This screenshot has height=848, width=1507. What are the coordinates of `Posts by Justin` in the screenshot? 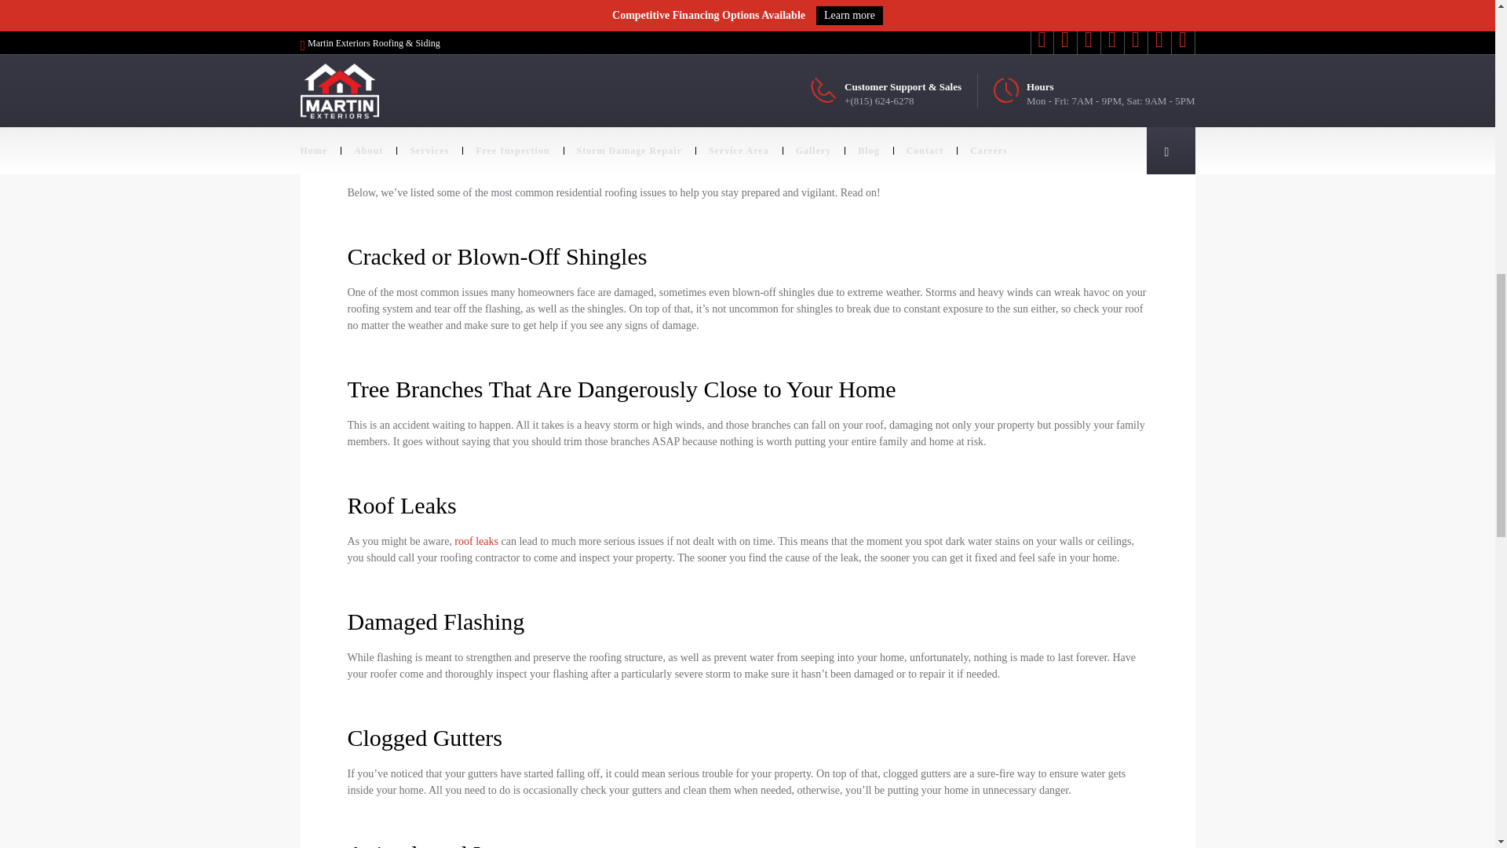 It's located at (375, 2).